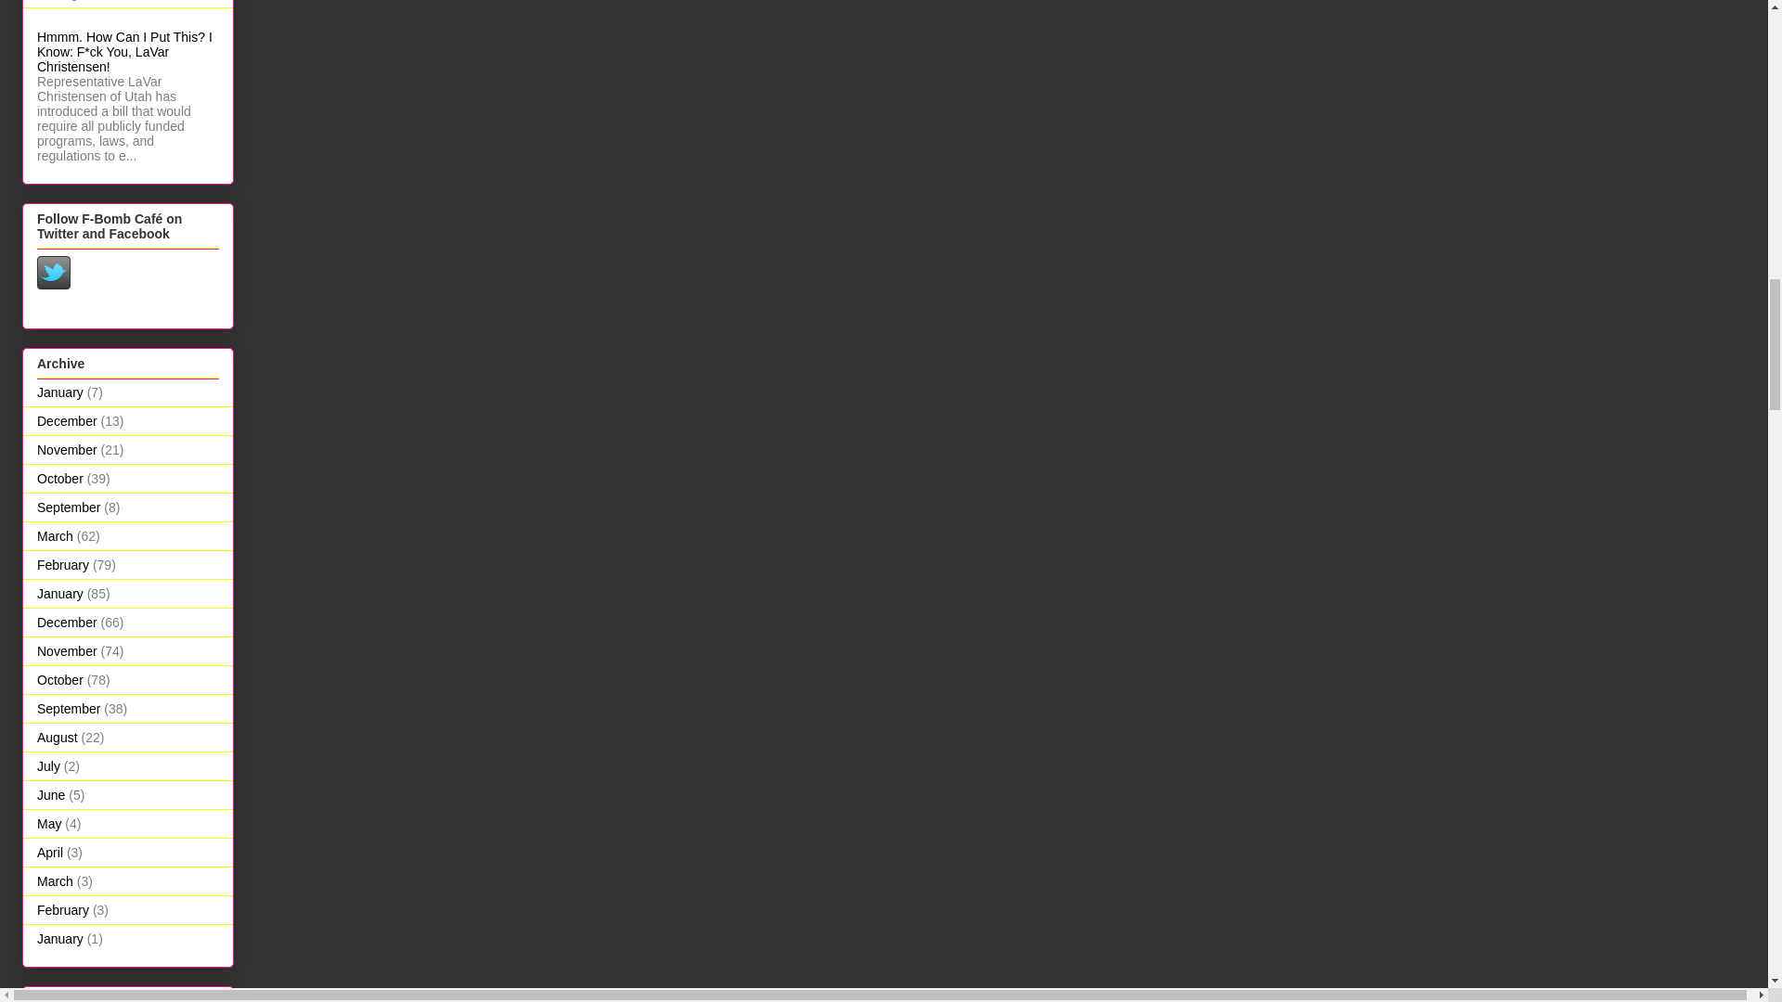 The image size is (1782, 1002). Describe the element at coordinates (63, 564) in the screenshot. I see `February` at that location.